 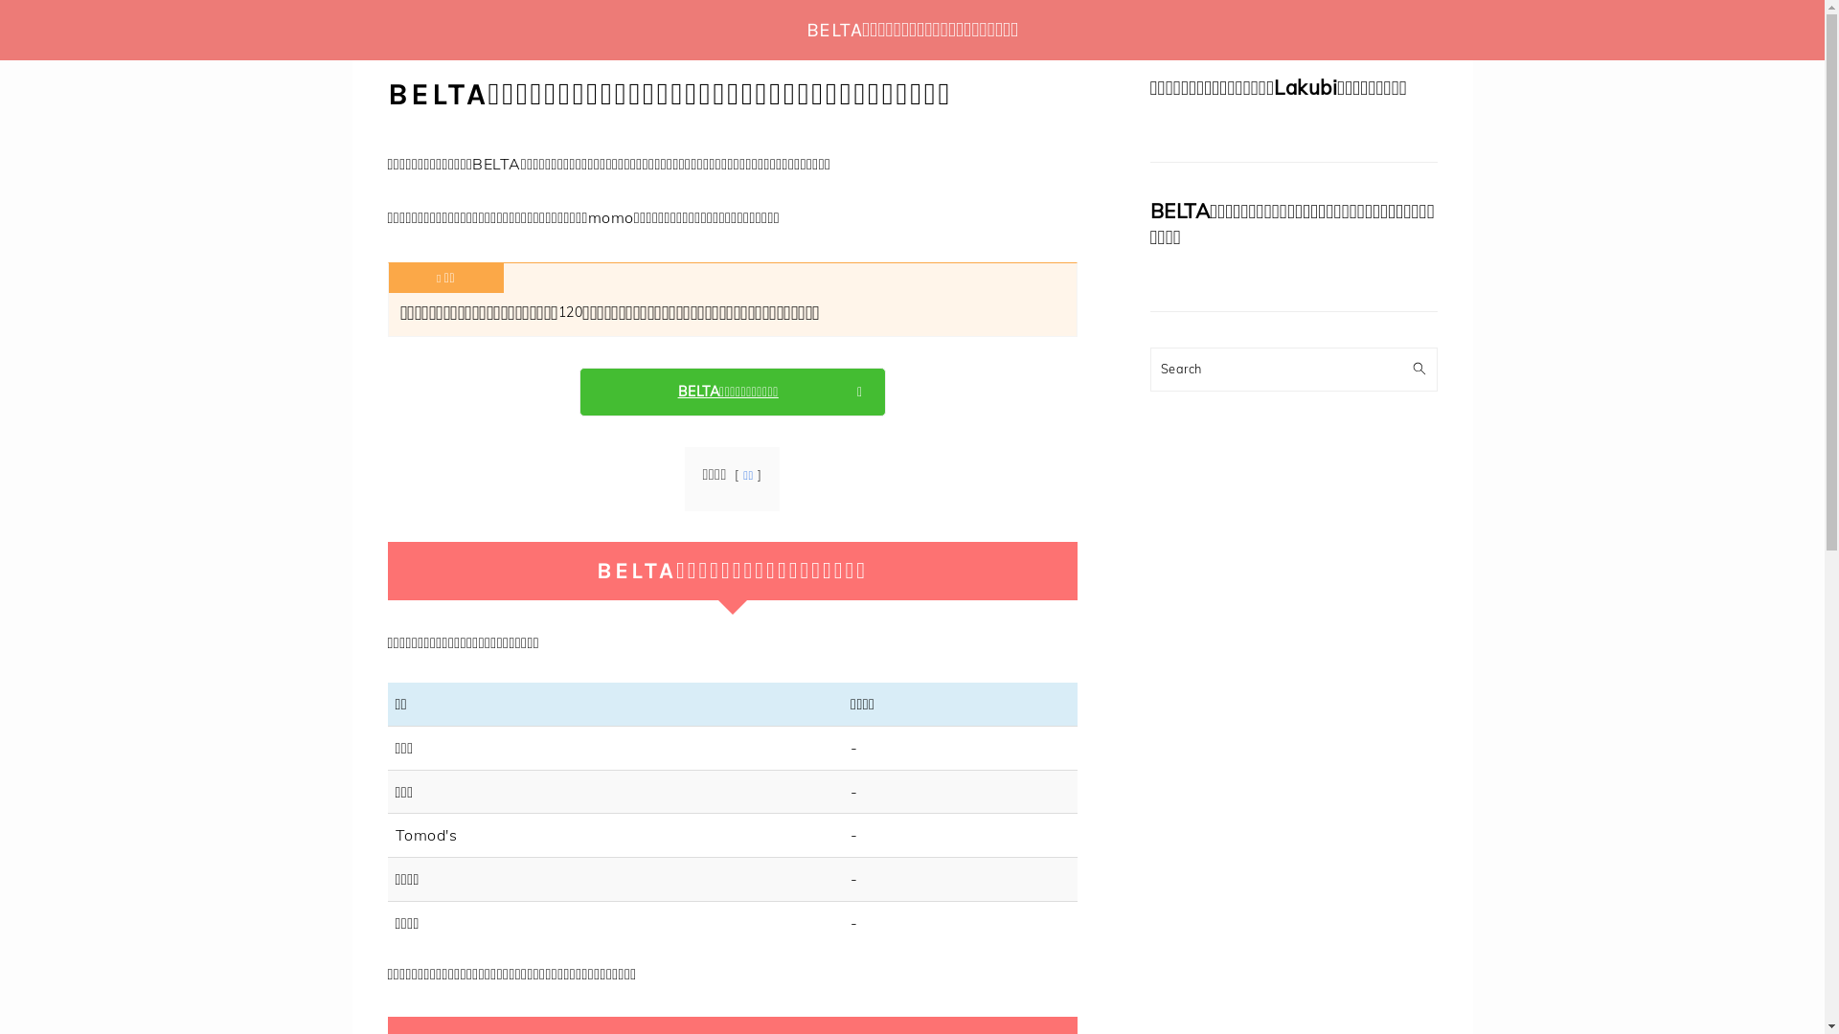 What do you see at coordinates (0, 0) in the screenshot?
I see `Skip to main content` at bounding box center [0, 0].